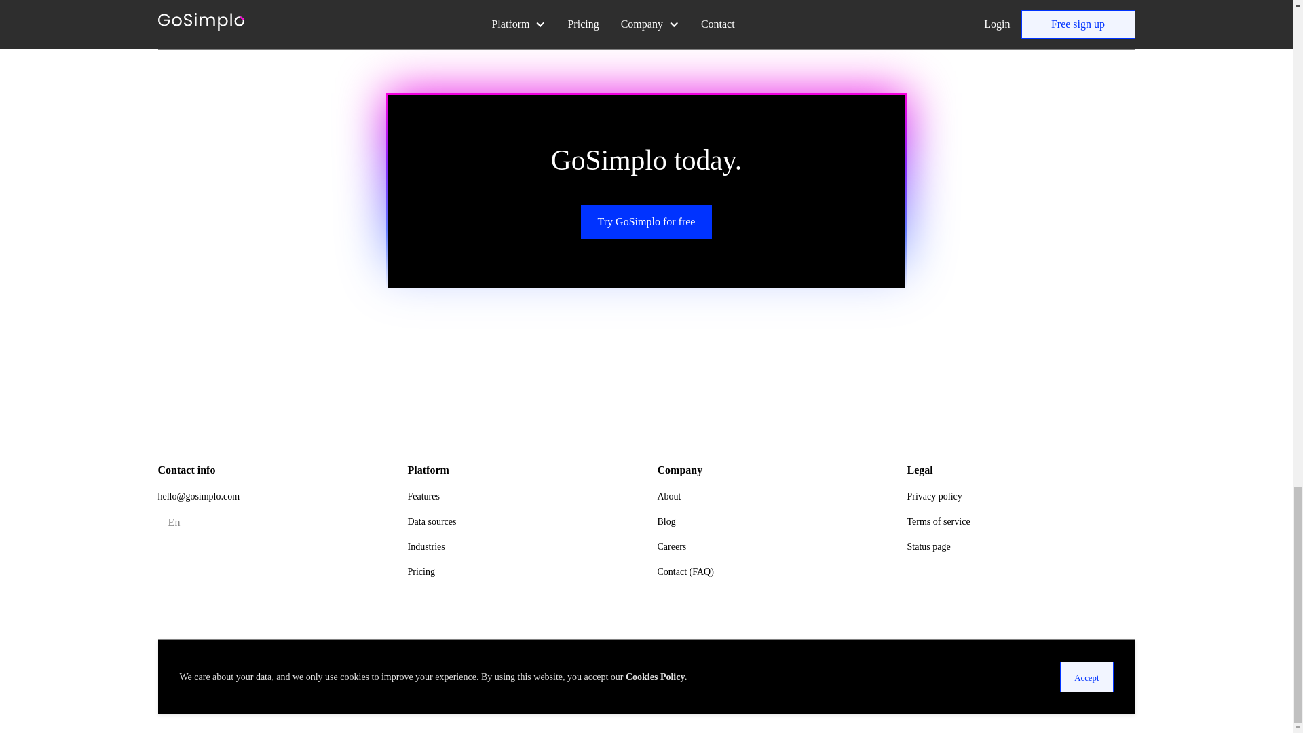  Describe the element at coordinates (647, 222) in the screenshot. I see `Try GoSimplo for free` at that location.